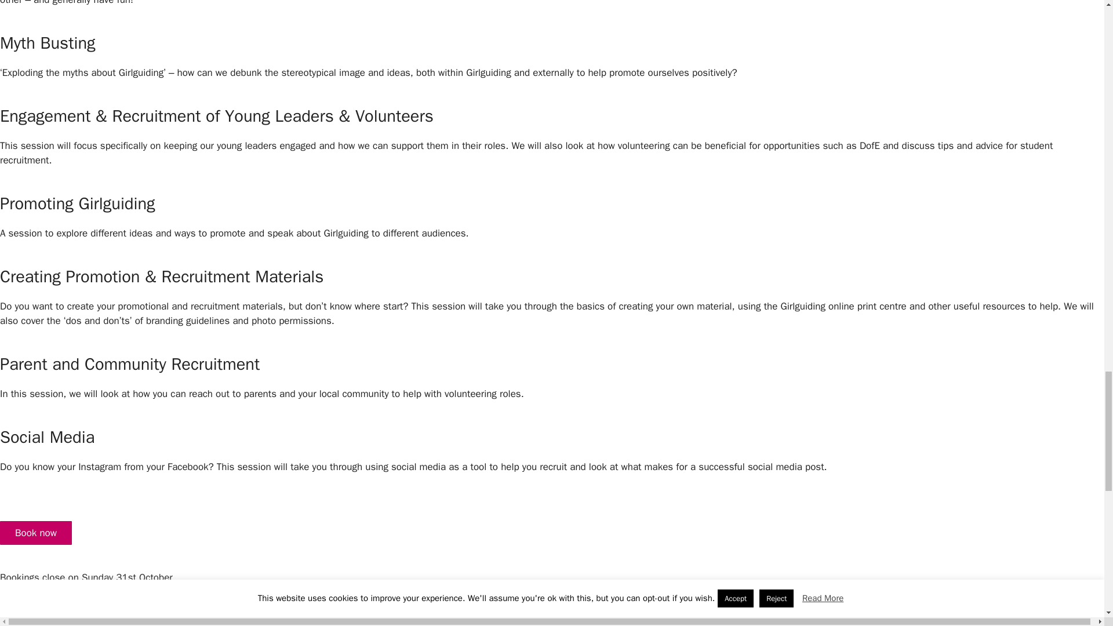 This screenshot has width=1113, height=626. Describe the element at coordinates (122, 620) in the screenshot. I see `County Name when Registering for Region First Aid Courses` at that location.